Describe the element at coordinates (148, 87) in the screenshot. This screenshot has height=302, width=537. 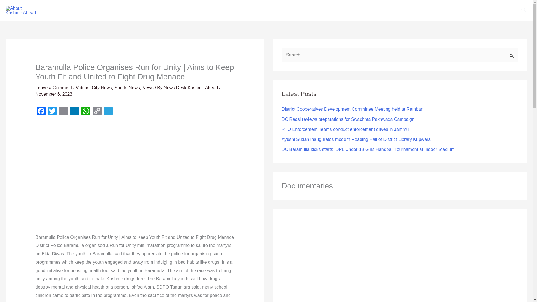
I see `News` at that location.